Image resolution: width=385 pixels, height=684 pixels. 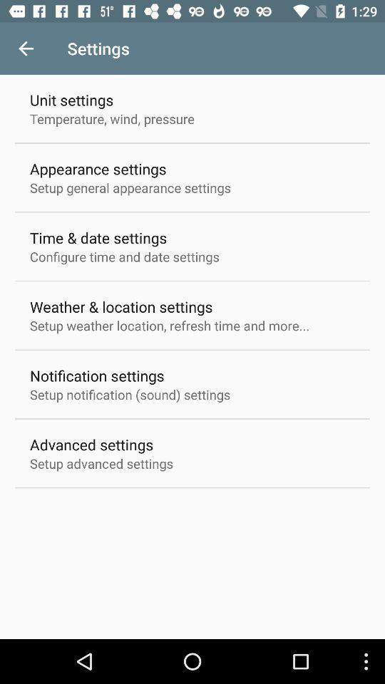 What do you see at coordinates (113, 118) in the screenshot?
I see `swipe to the temperature, wind, pressure item` at bounding box center [113, 118].